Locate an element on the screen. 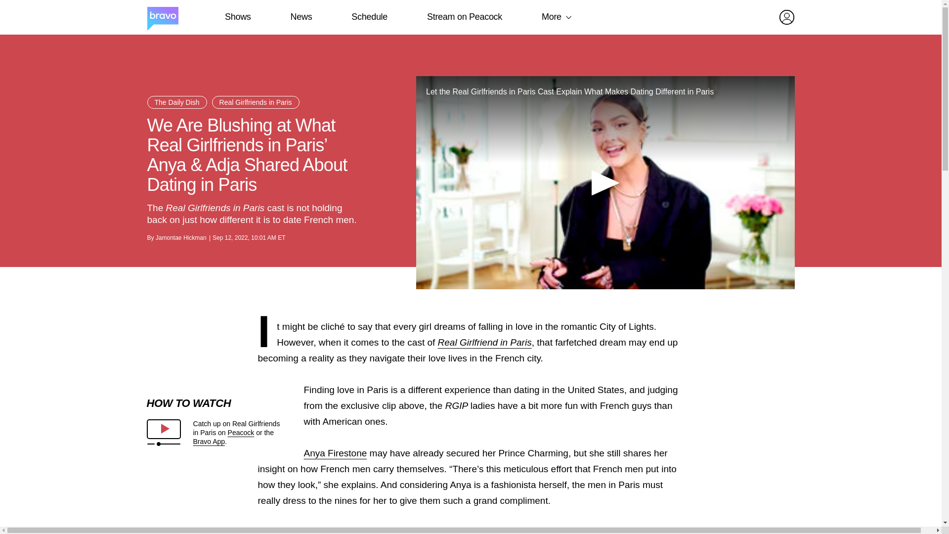 The height and width of the screenshot is (534, 949). Bravo App is located at coordinates (209, 441).